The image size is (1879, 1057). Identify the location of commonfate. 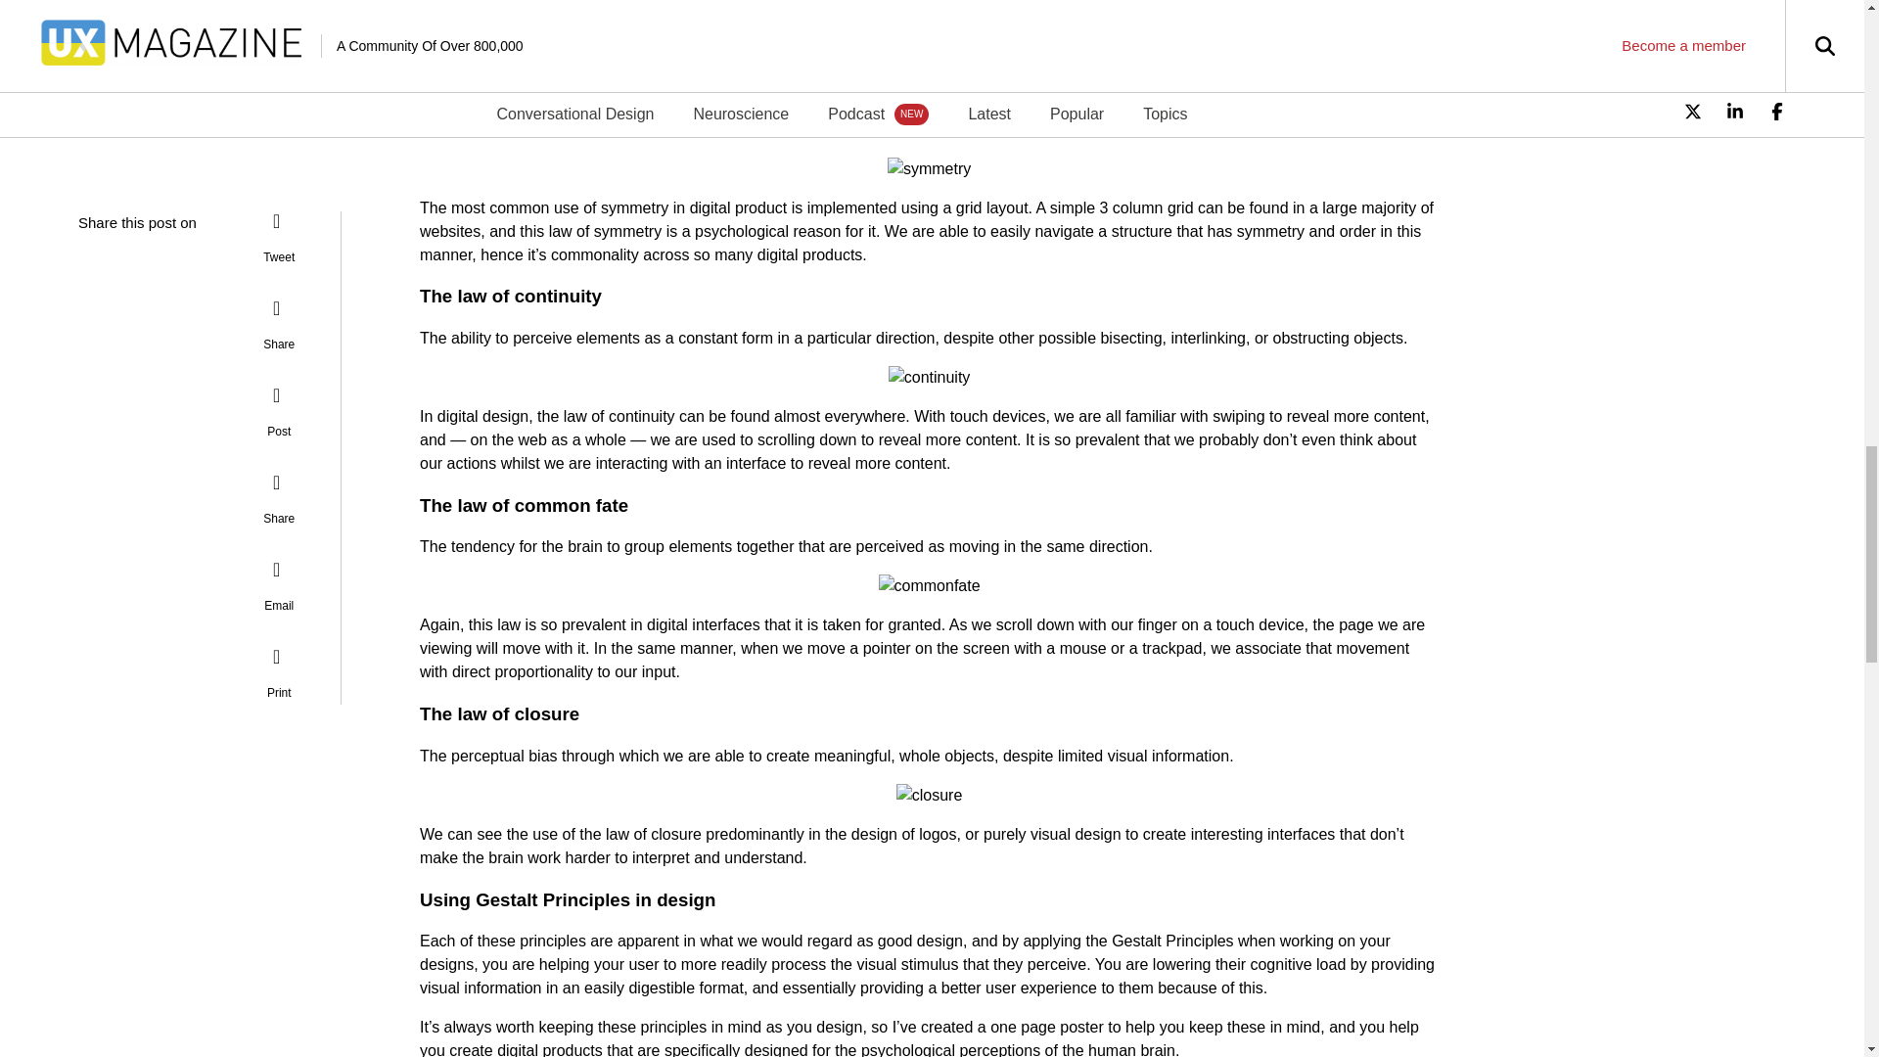
(930, 586).